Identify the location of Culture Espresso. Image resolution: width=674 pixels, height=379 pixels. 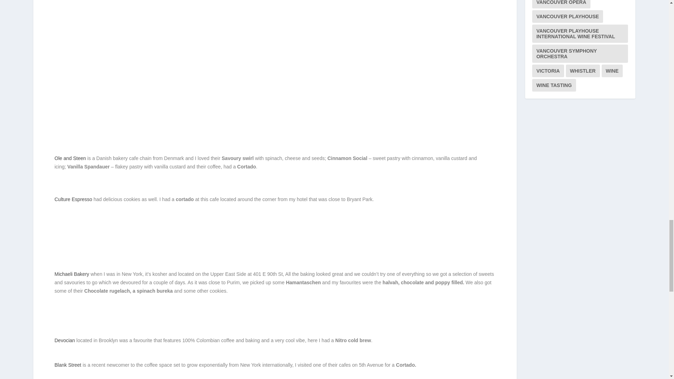
(73, 199).